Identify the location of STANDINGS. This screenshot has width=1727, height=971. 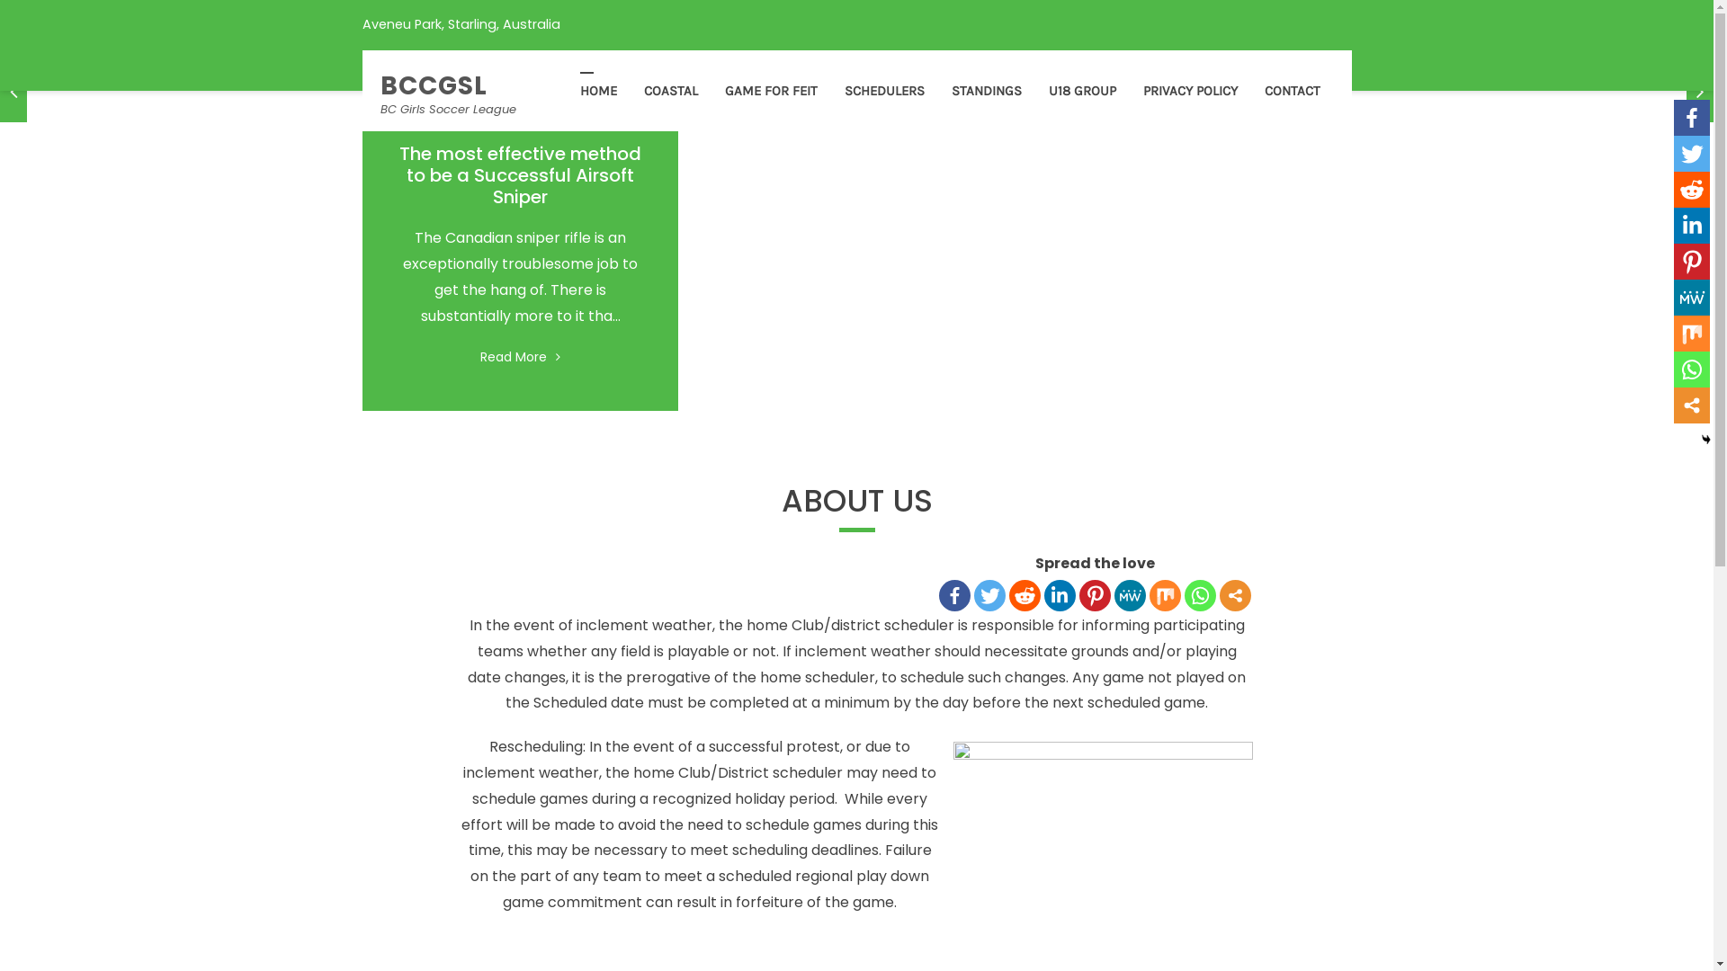
(986, 91).